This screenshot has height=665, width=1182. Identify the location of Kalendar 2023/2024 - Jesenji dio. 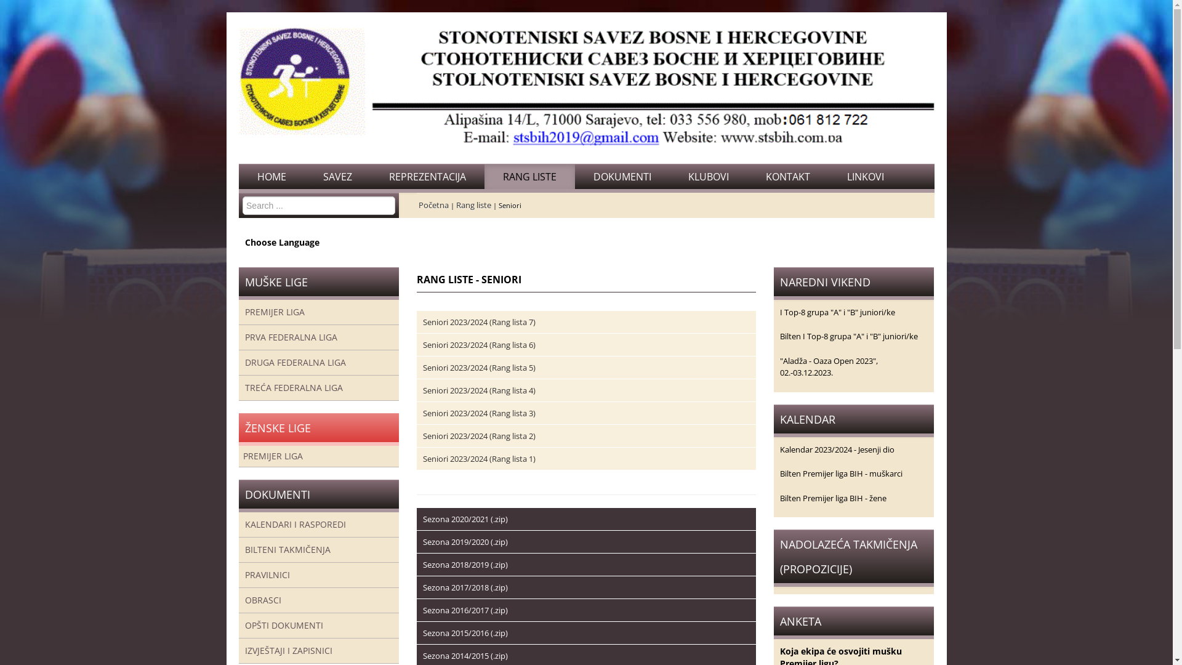
(837, 449).